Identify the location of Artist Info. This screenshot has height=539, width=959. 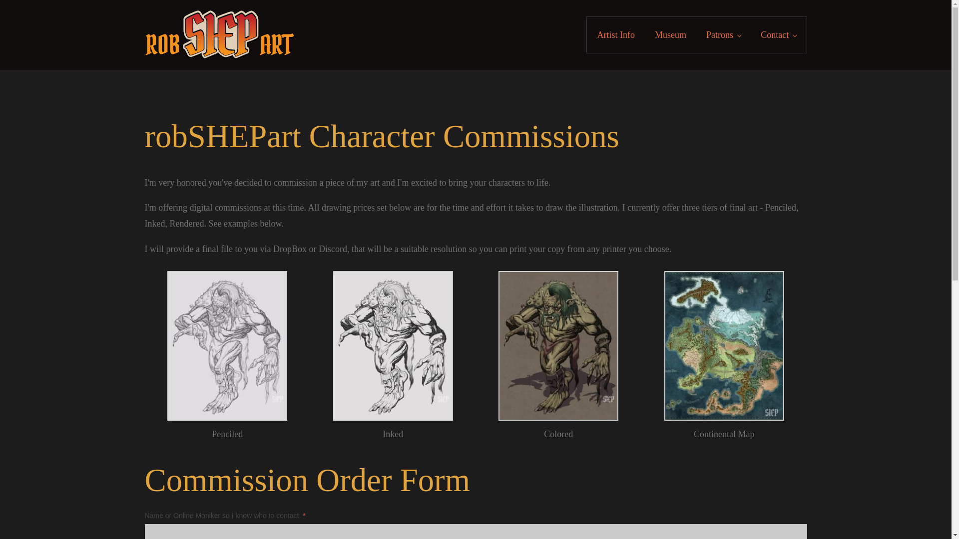
(615, 34).